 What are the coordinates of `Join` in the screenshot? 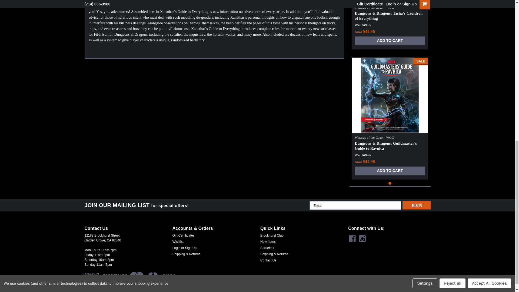 It's located at (416, 205).